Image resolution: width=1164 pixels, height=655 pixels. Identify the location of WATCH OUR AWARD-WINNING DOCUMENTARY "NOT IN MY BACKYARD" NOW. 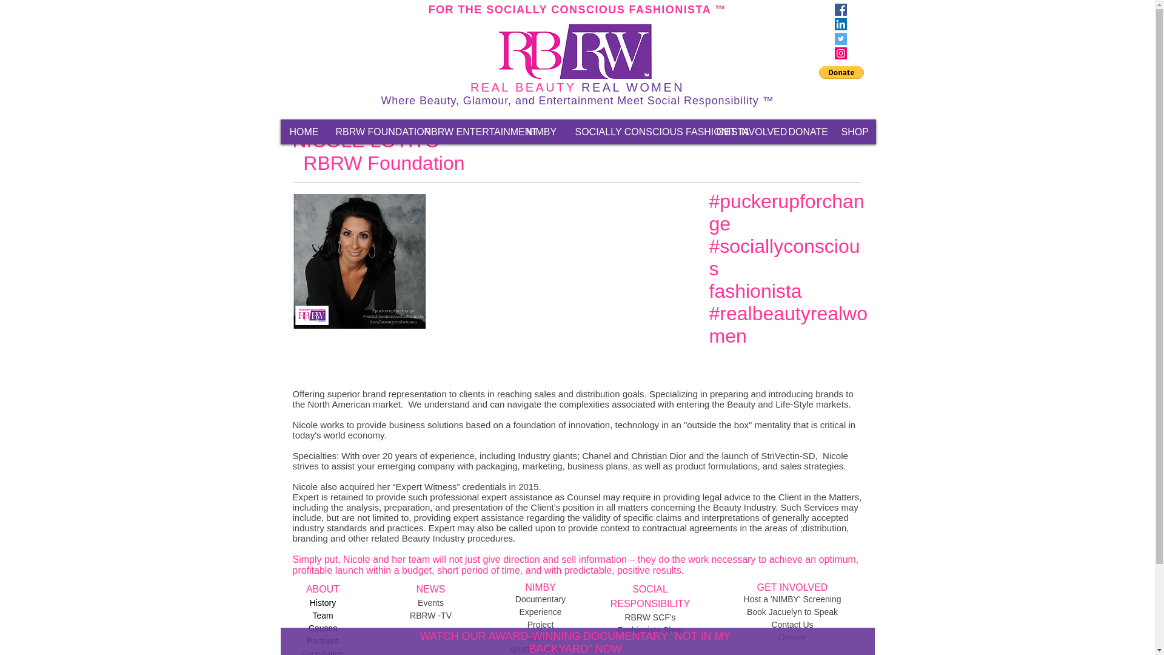
(575, 642).